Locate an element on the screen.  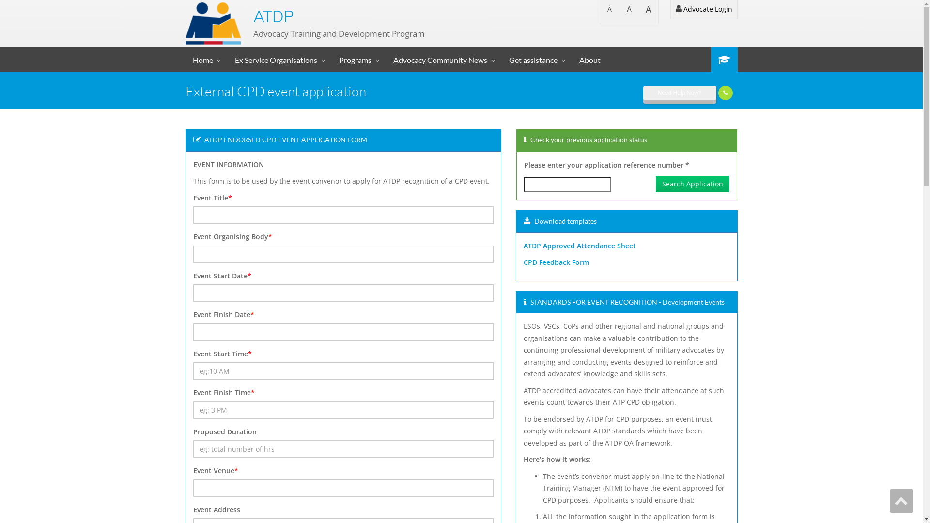
A is located at coordinates (629, 12).